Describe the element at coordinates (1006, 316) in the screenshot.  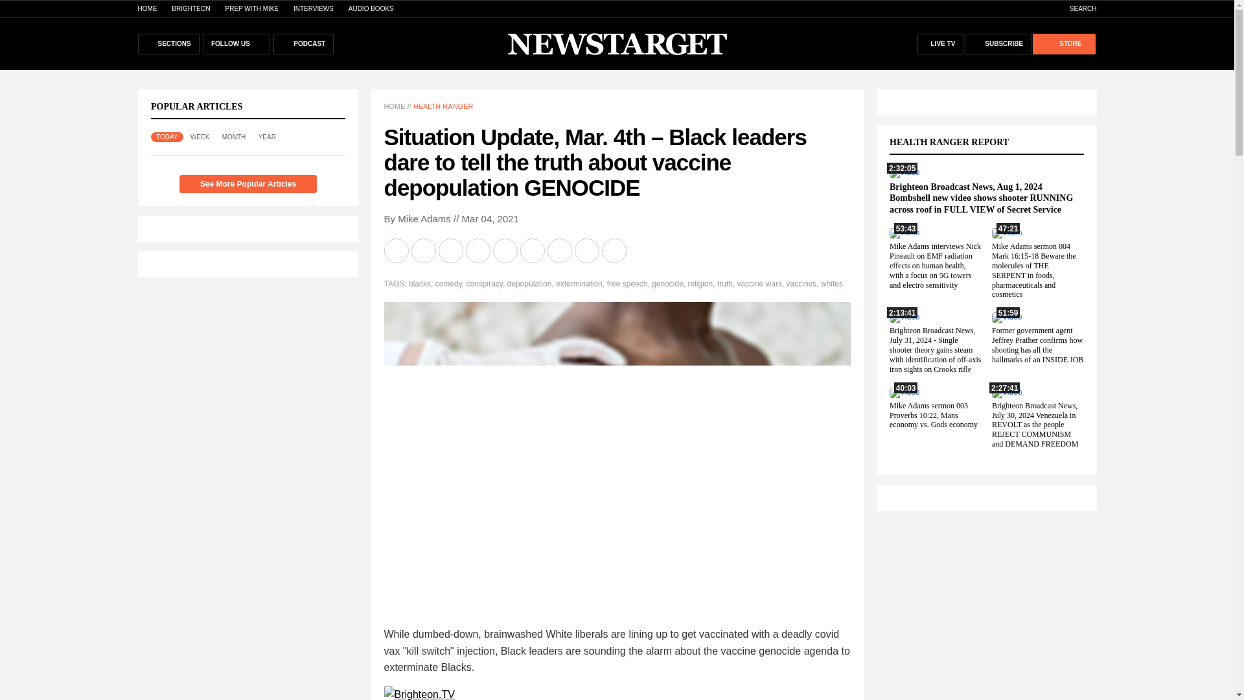
I see `51:59` at that location.